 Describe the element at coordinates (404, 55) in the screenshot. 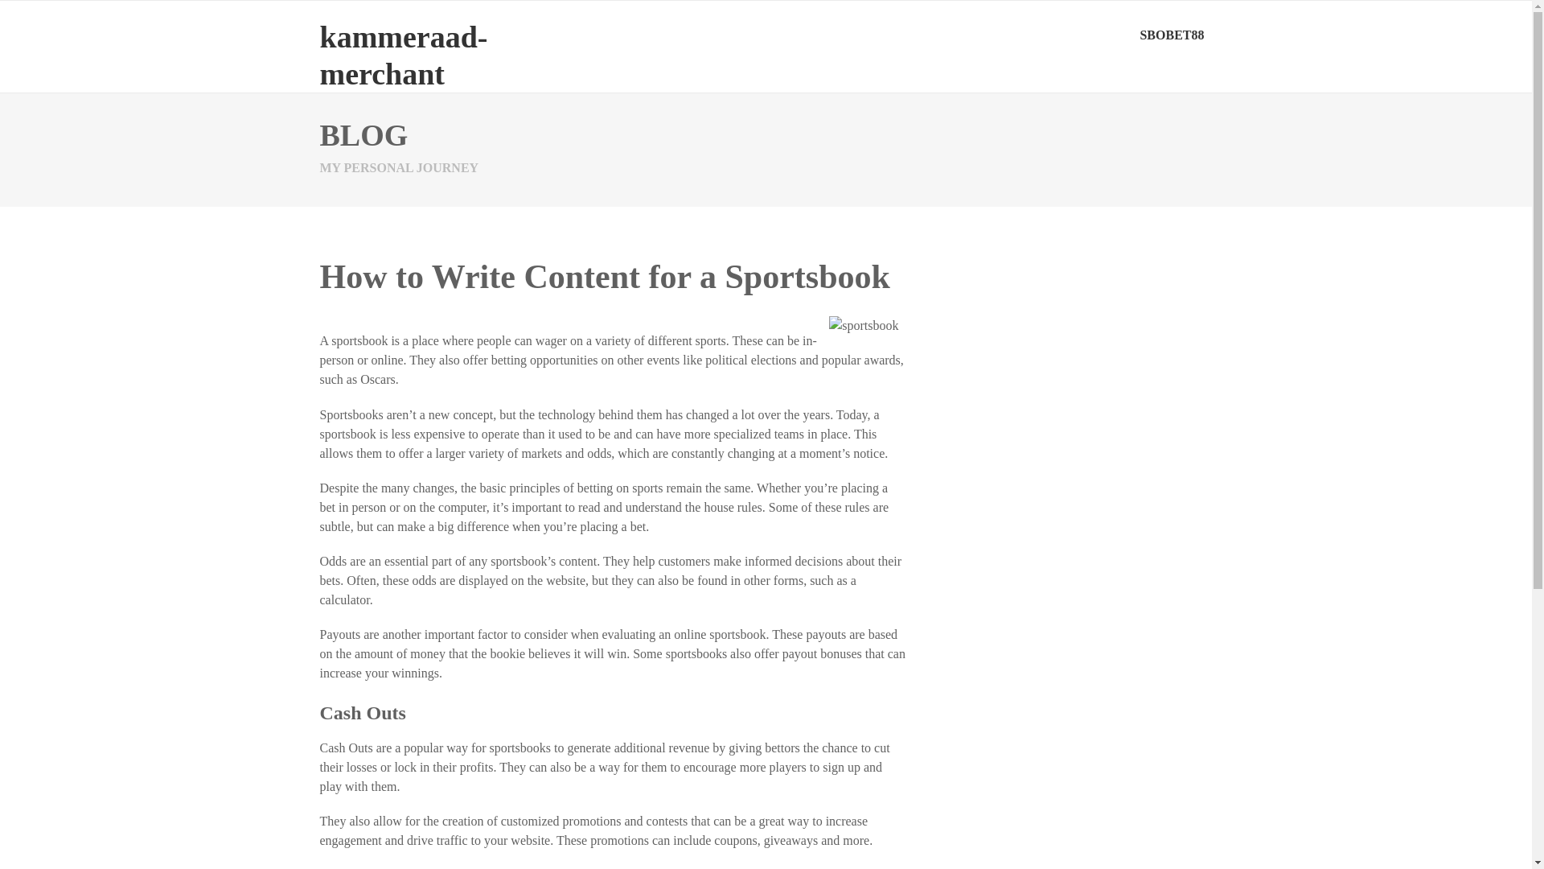

I see `kammeraad-merchant` at that location.